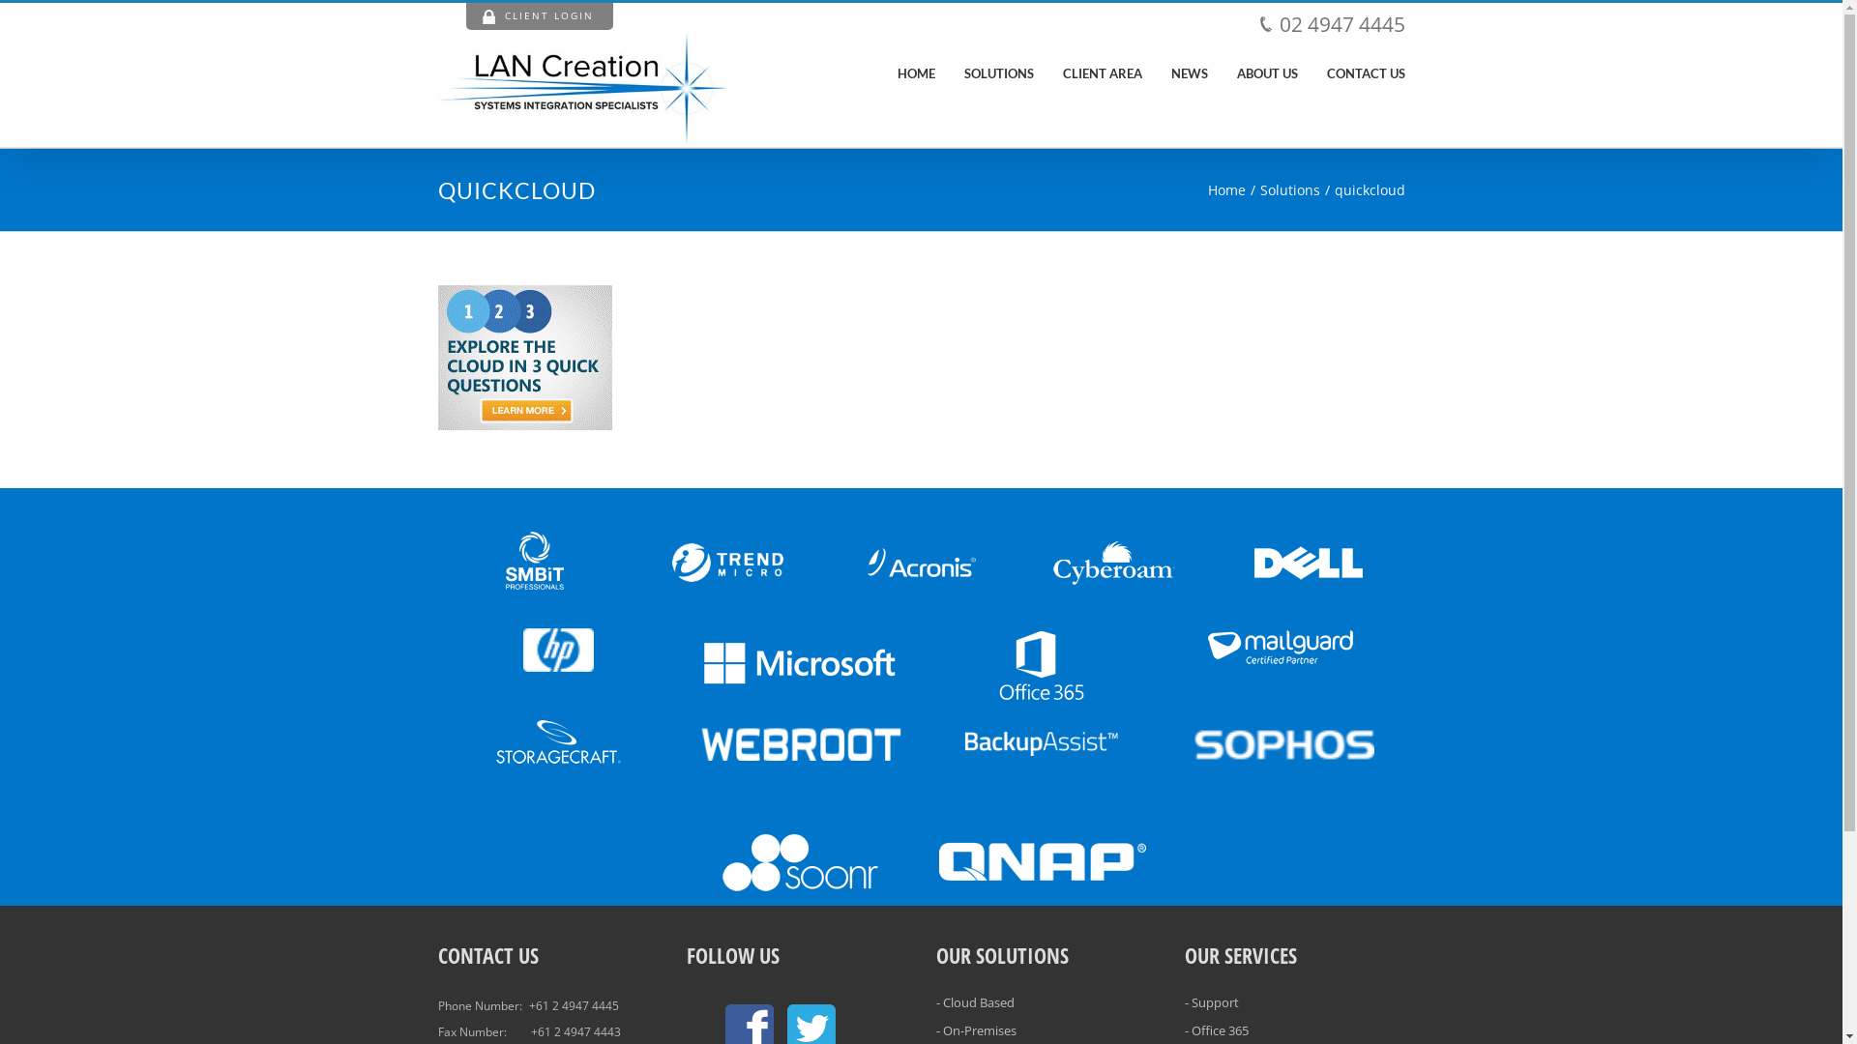 This screenshot has width=1857, height=1044. Describe the element at coordinates (1226, 189) in the screenshot. I see `Home` at that location.